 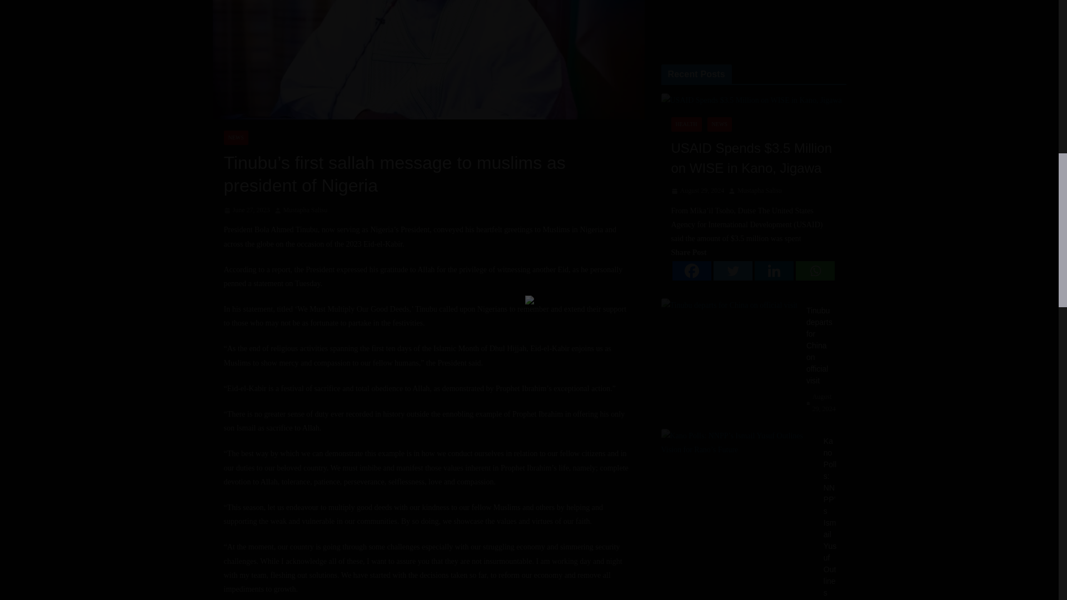 What do you see at coordinates (306, 210) in the screenshot?
I see `Mustapha Salisu` at bounding box center [306, 210].